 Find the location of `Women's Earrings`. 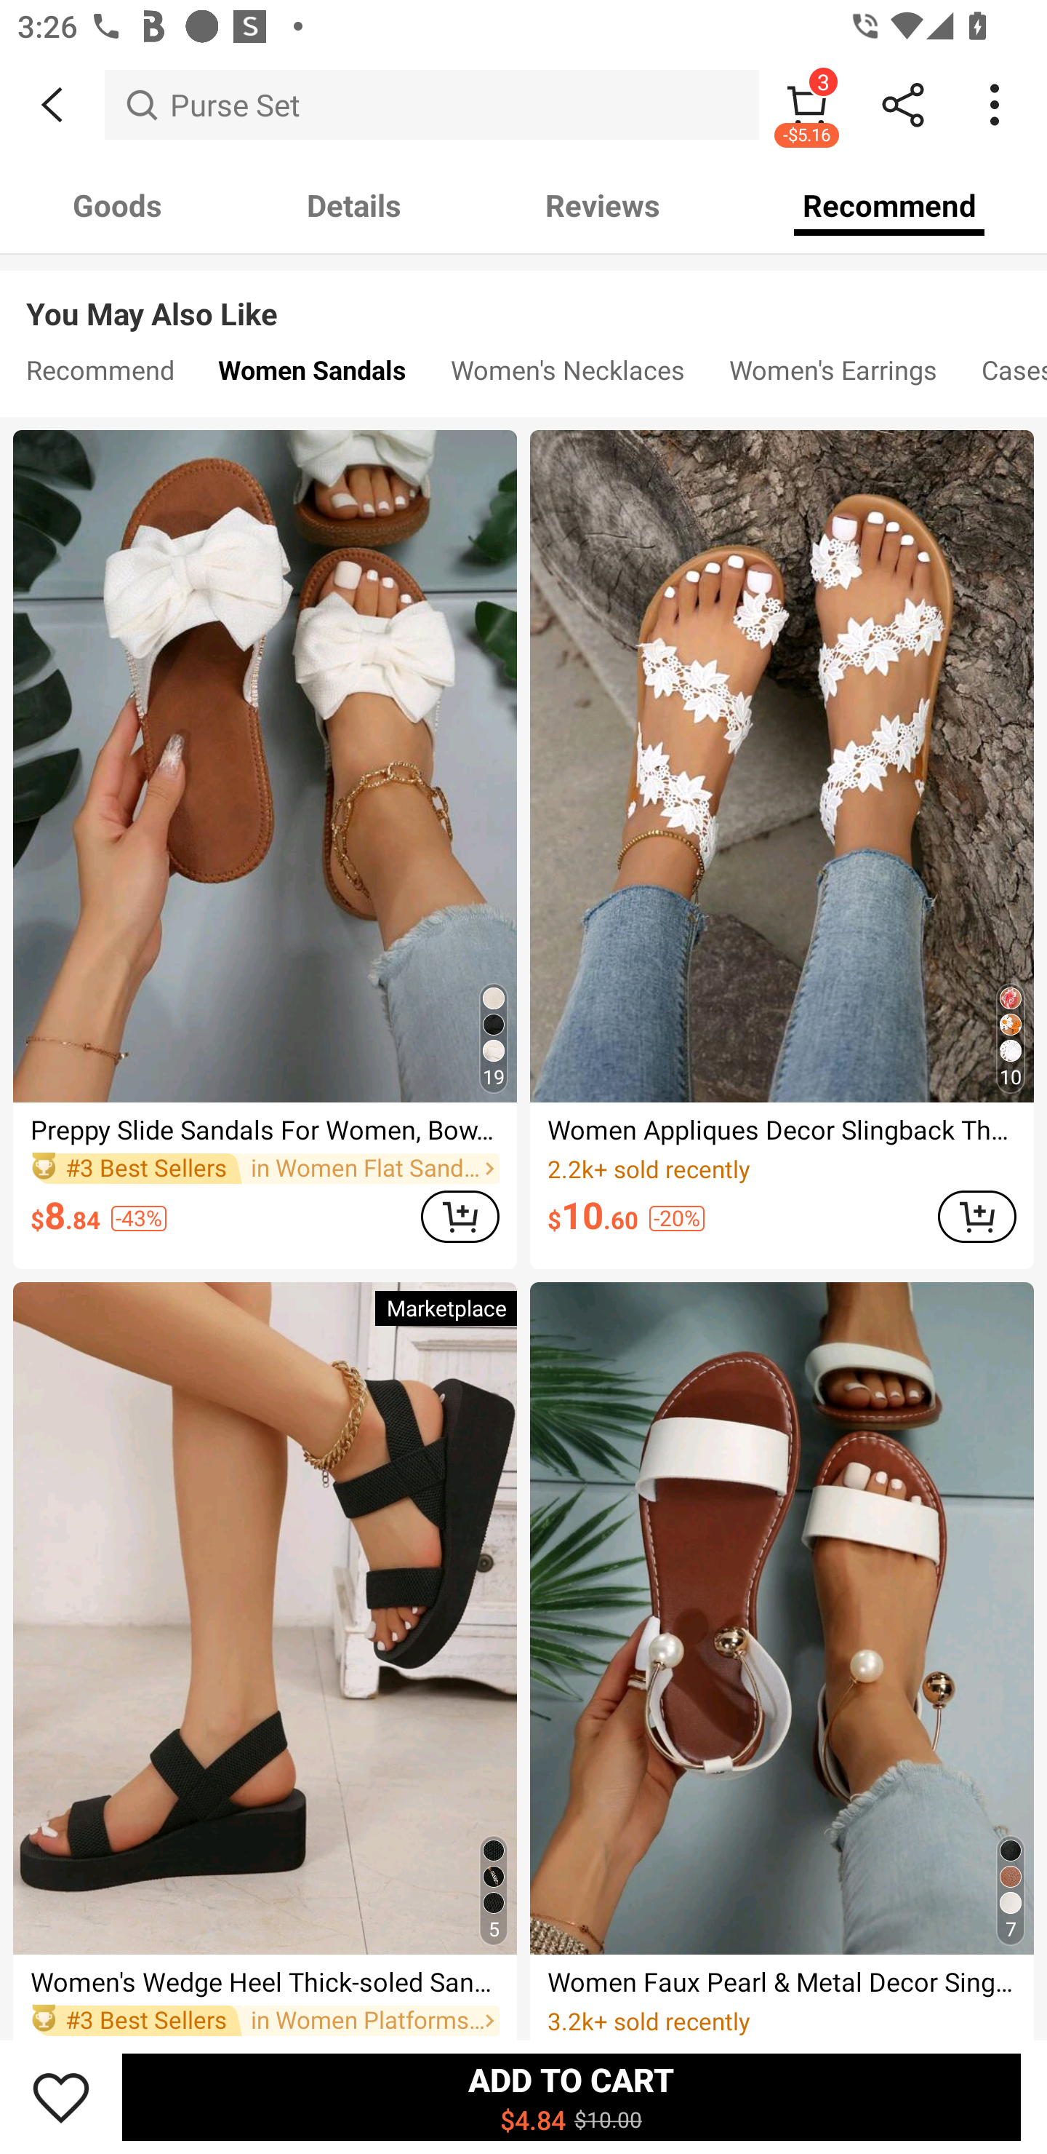

Women's Earrings is located at coordinates (833, 375).